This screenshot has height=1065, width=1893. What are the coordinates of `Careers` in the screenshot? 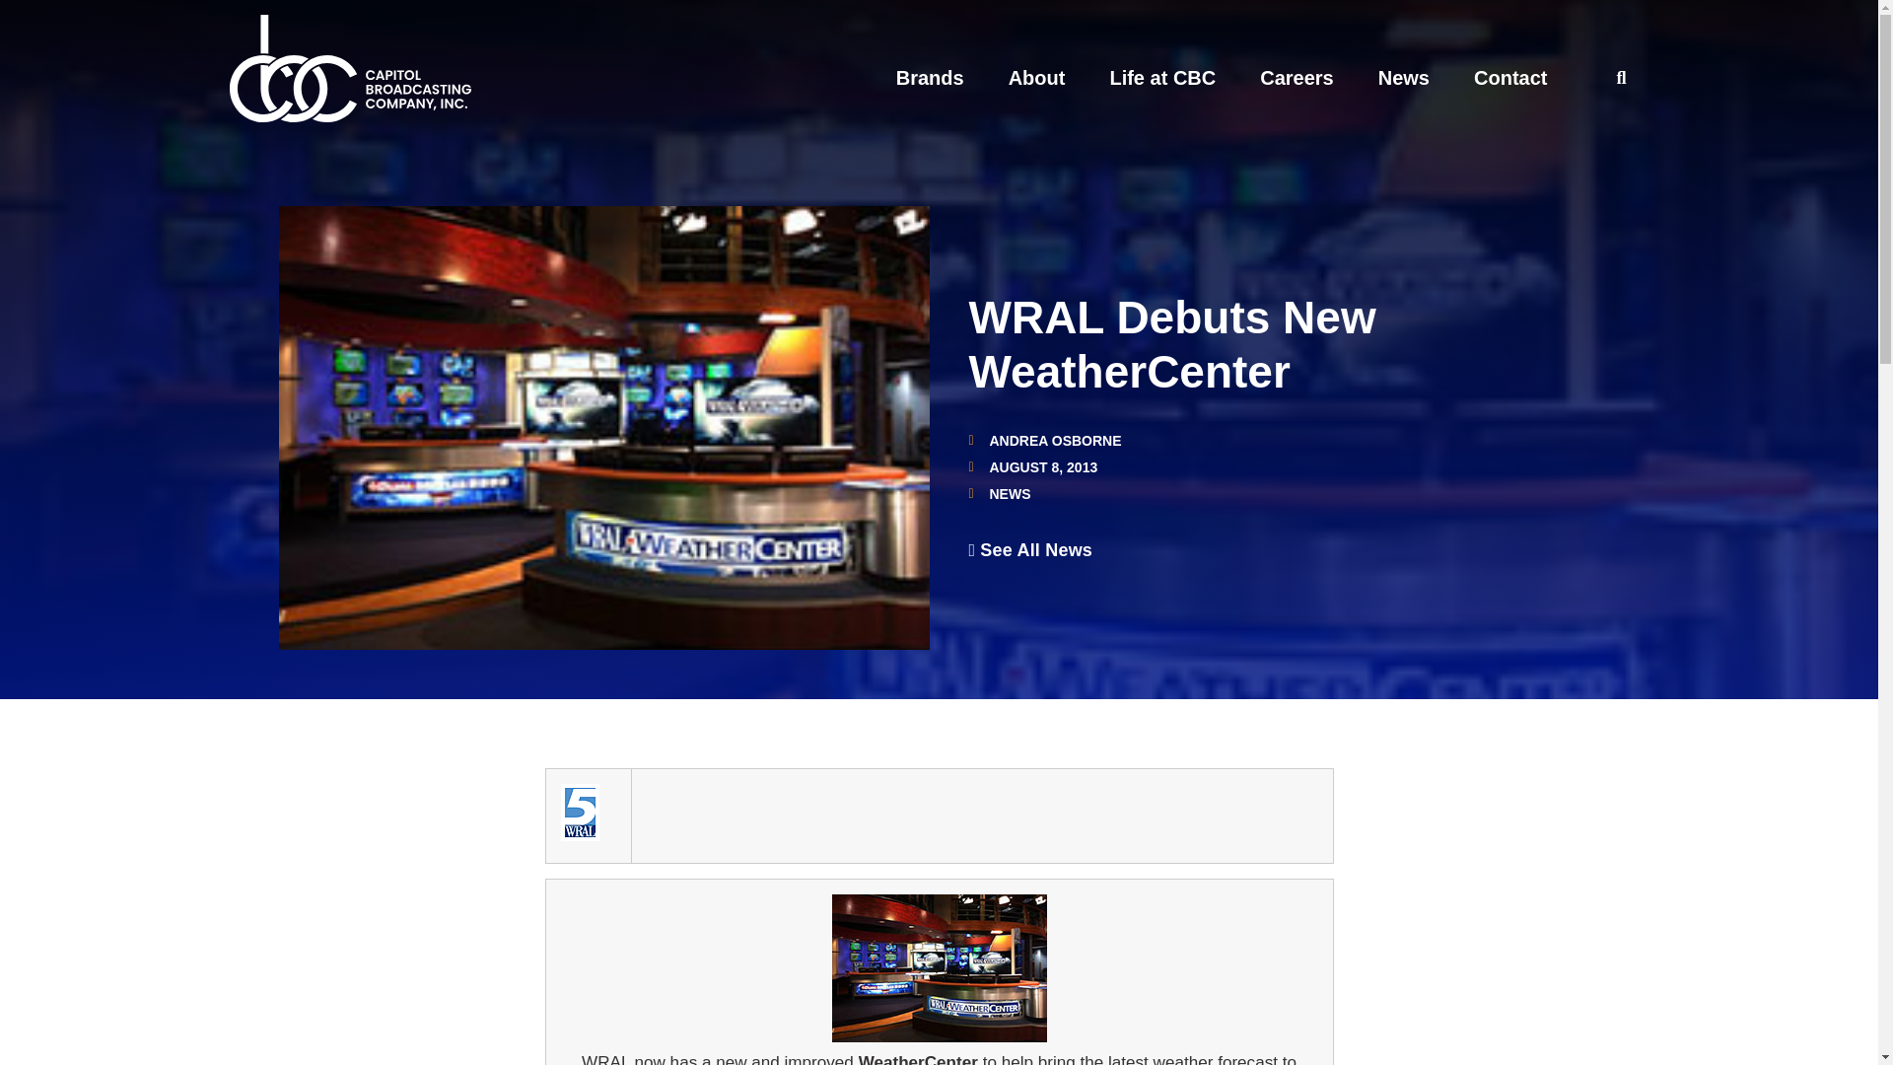 It's located at (1297, 77).